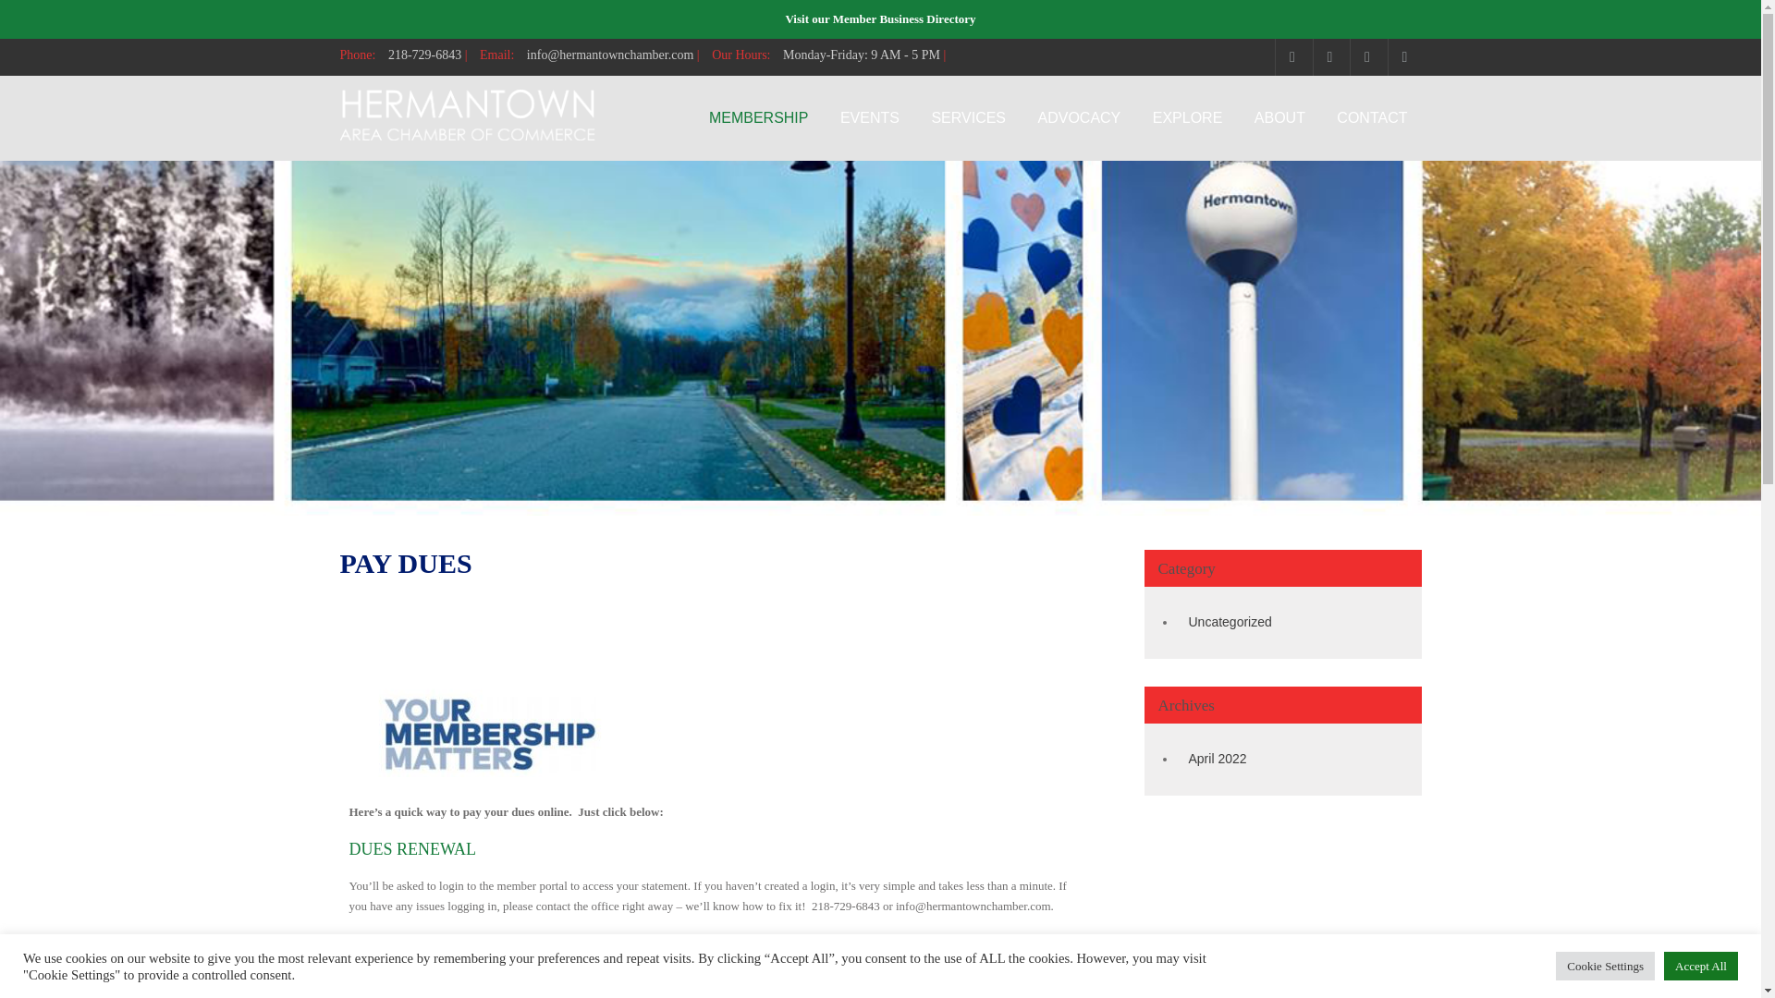  Describe the element at coordinates (1078, 118) in the screenshot. I see `ADVOCACY` at that location.